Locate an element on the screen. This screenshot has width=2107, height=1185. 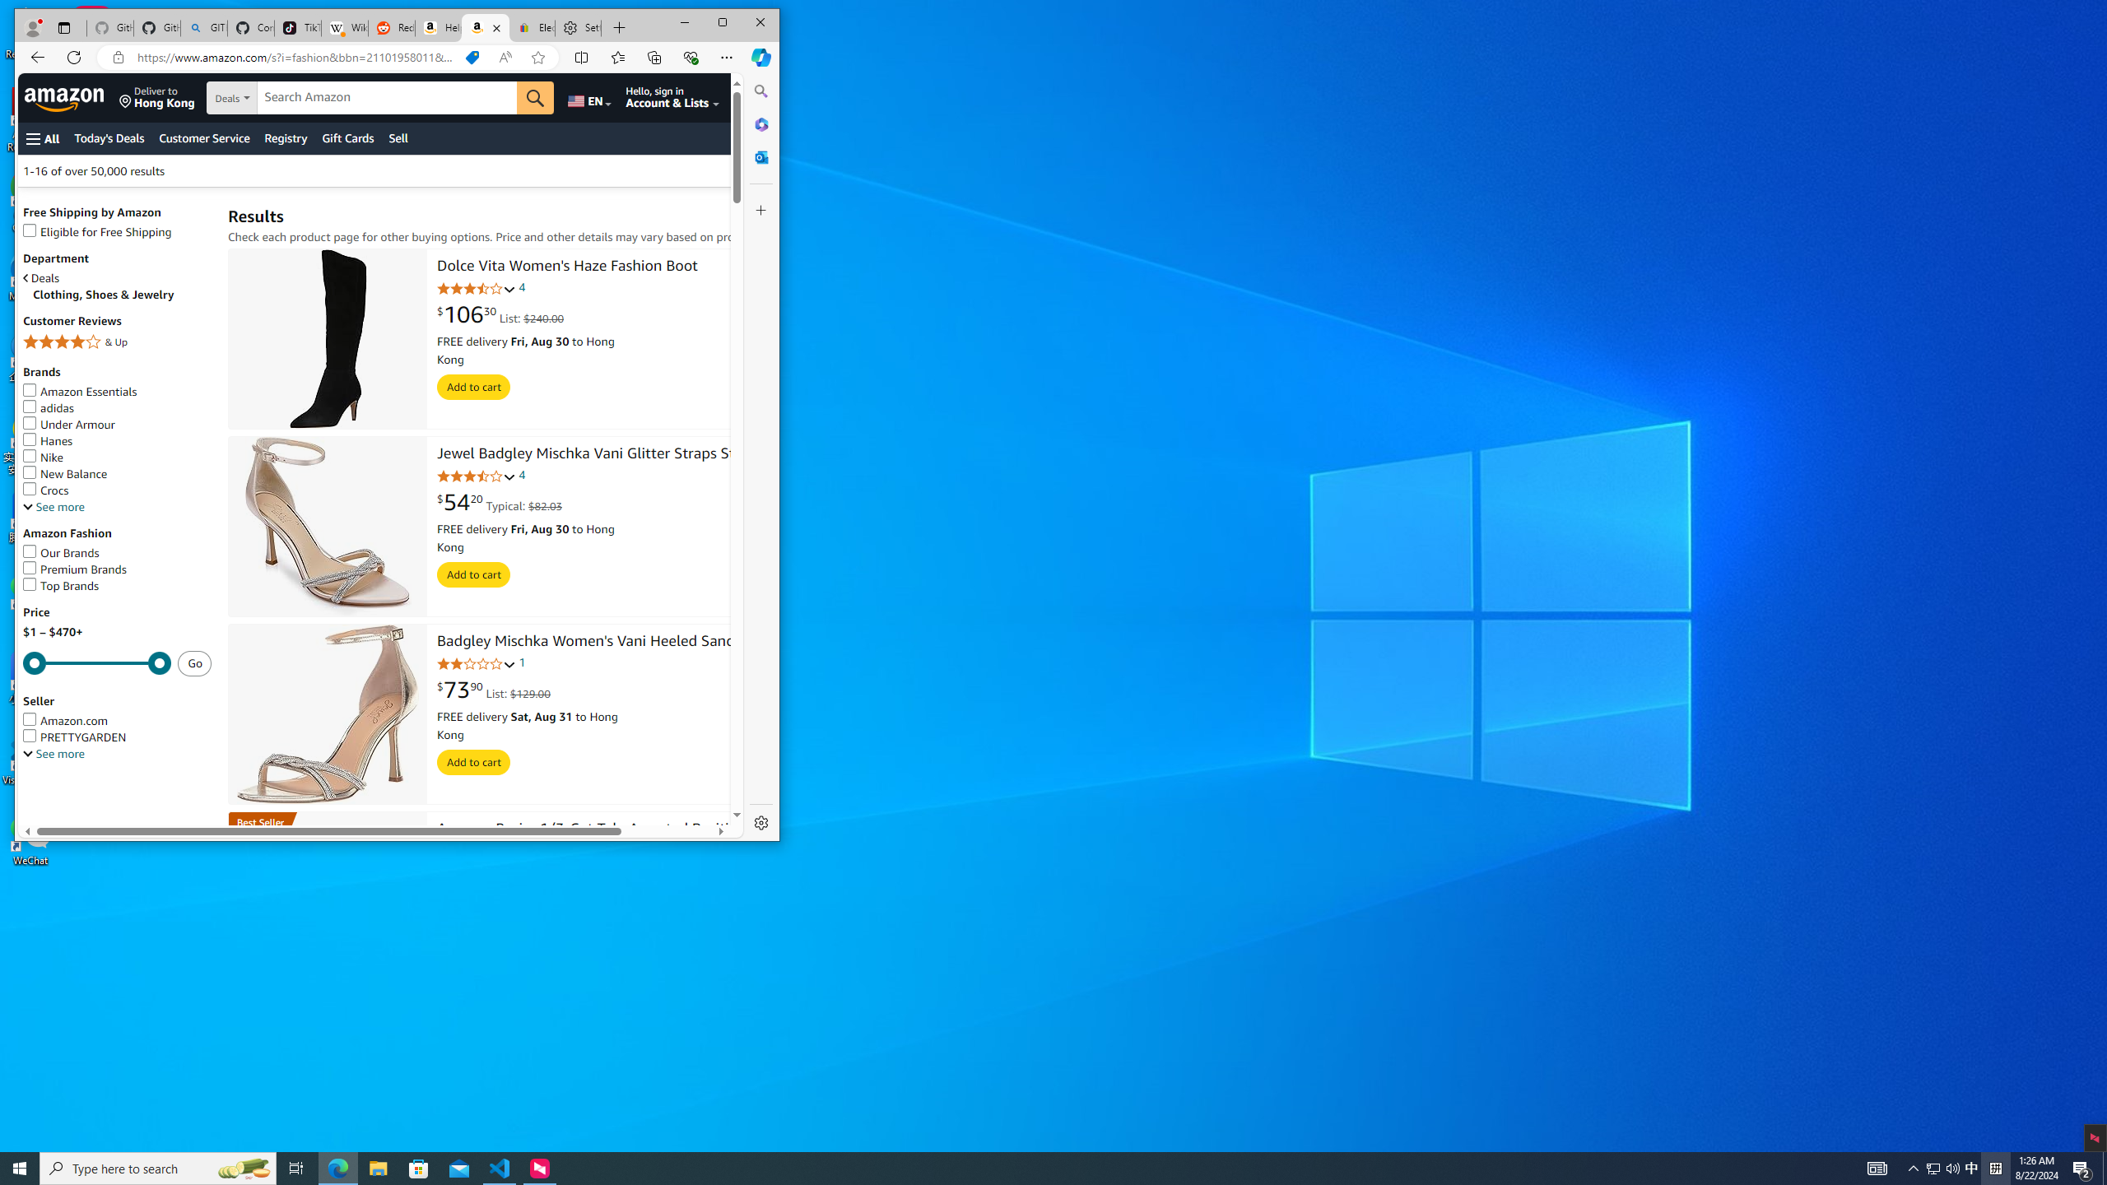
Go is located at coordinates (535, 98).